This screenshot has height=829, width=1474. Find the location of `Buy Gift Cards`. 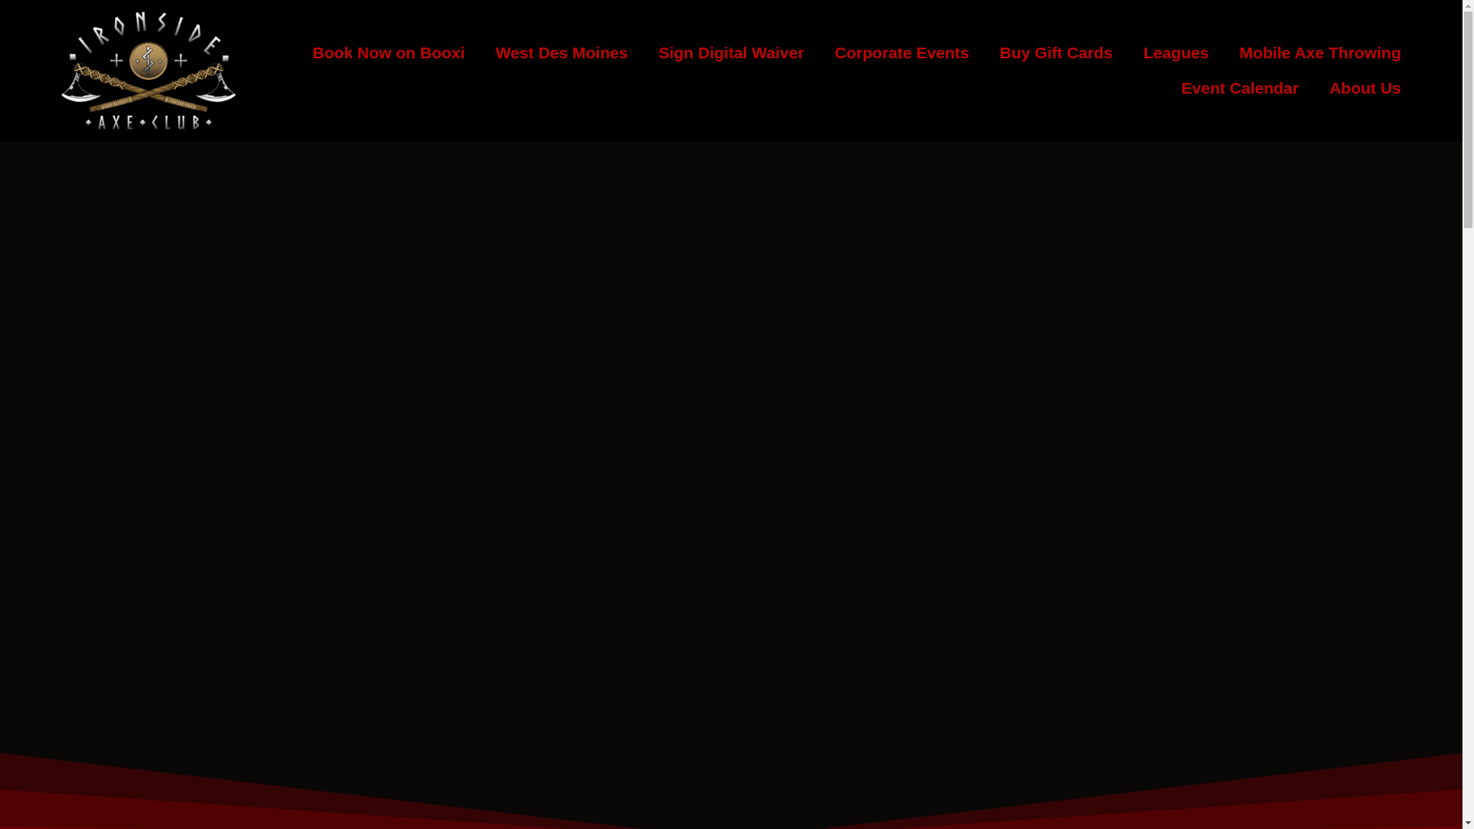

Buy Gift Cards is located at coordinates (1056, 52).